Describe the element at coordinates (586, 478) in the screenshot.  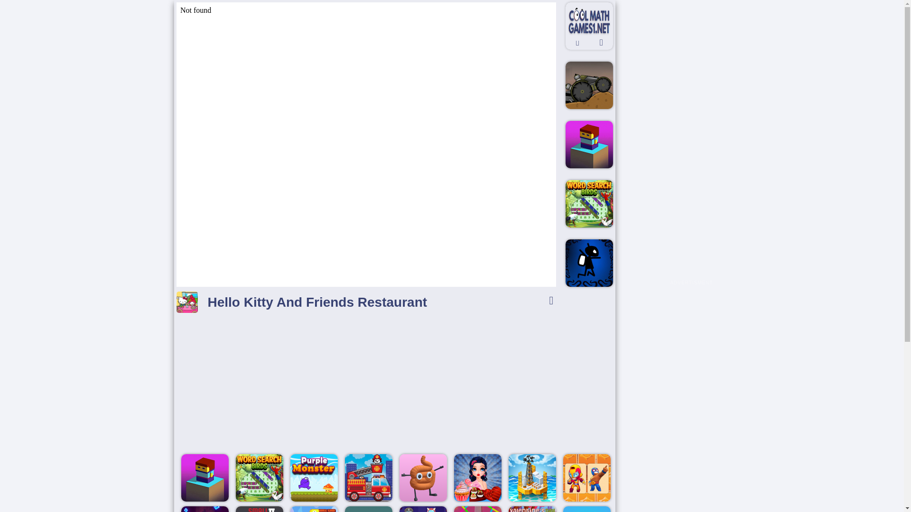
I see `Fighting Stars Memory` at that location.